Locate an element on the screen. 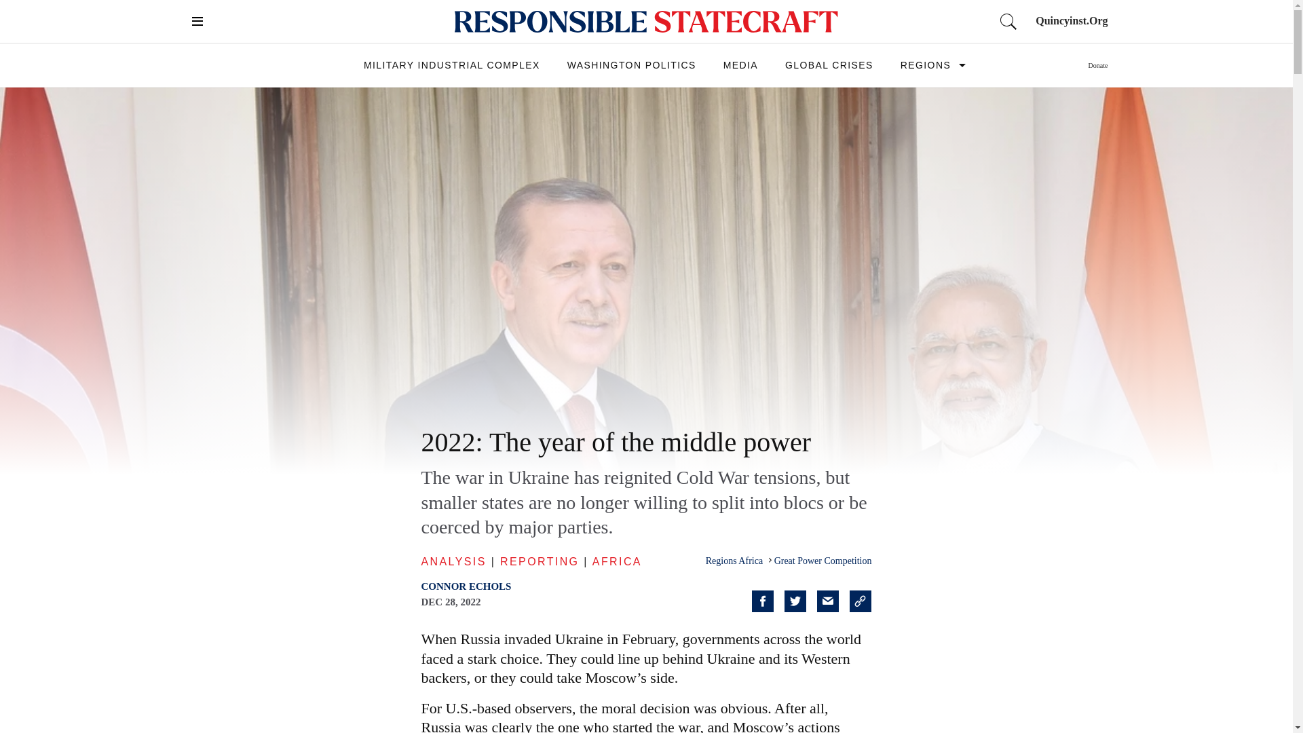  MEDIA is located at coordinates (740, 64).